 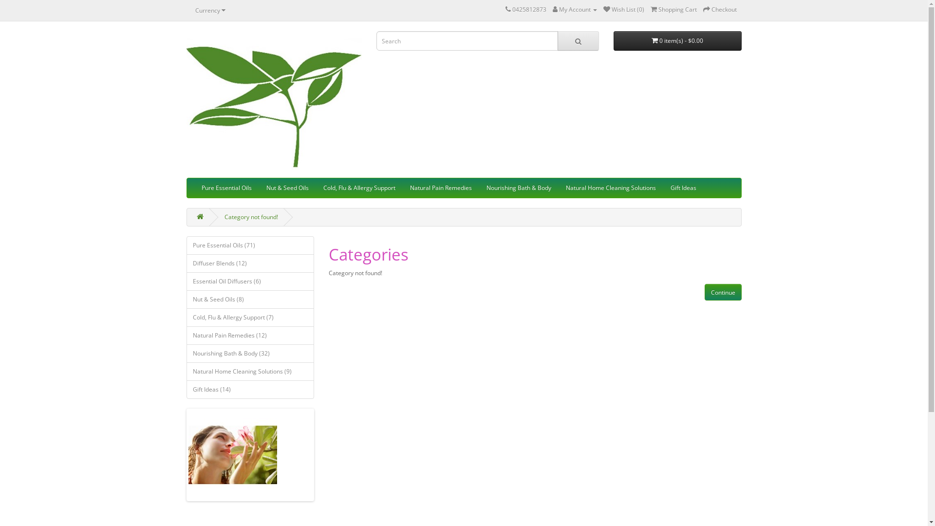 What do you see at coordinates (359, 188) in the screenshot?
I see `Cold, Flu & Allergy Support` at bounding box center [359, 188].